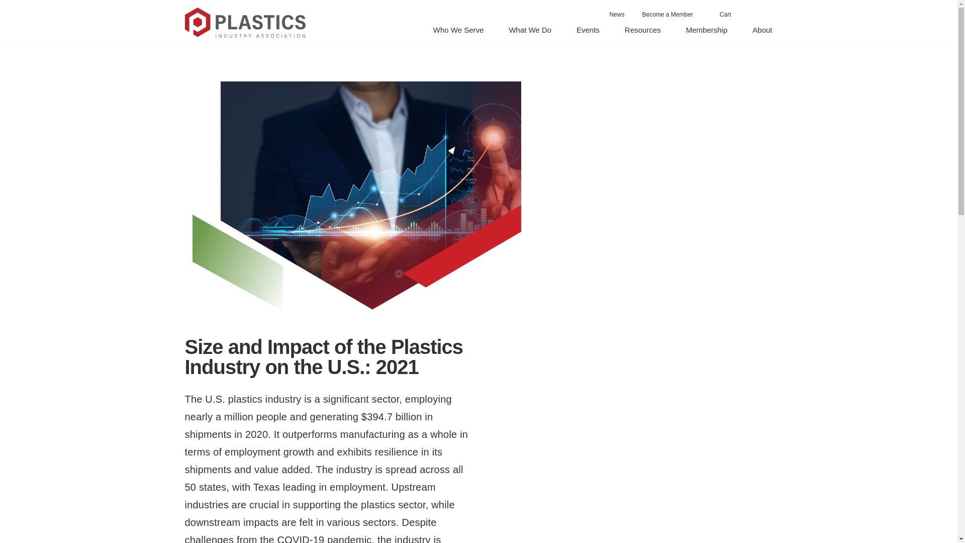 The height and width of the screenshot is (543, 965). Describe the element at coordinates (667, 14) in the screenshot. I see `Become a Member` at that location.